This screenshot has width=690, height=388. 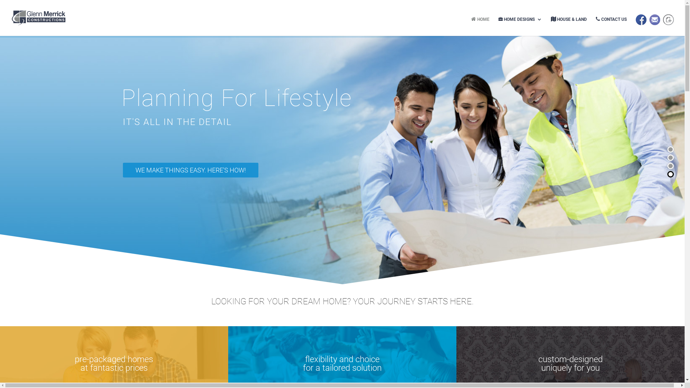 I want to click on HOUSE & LAND, so click(x=569, y=25).